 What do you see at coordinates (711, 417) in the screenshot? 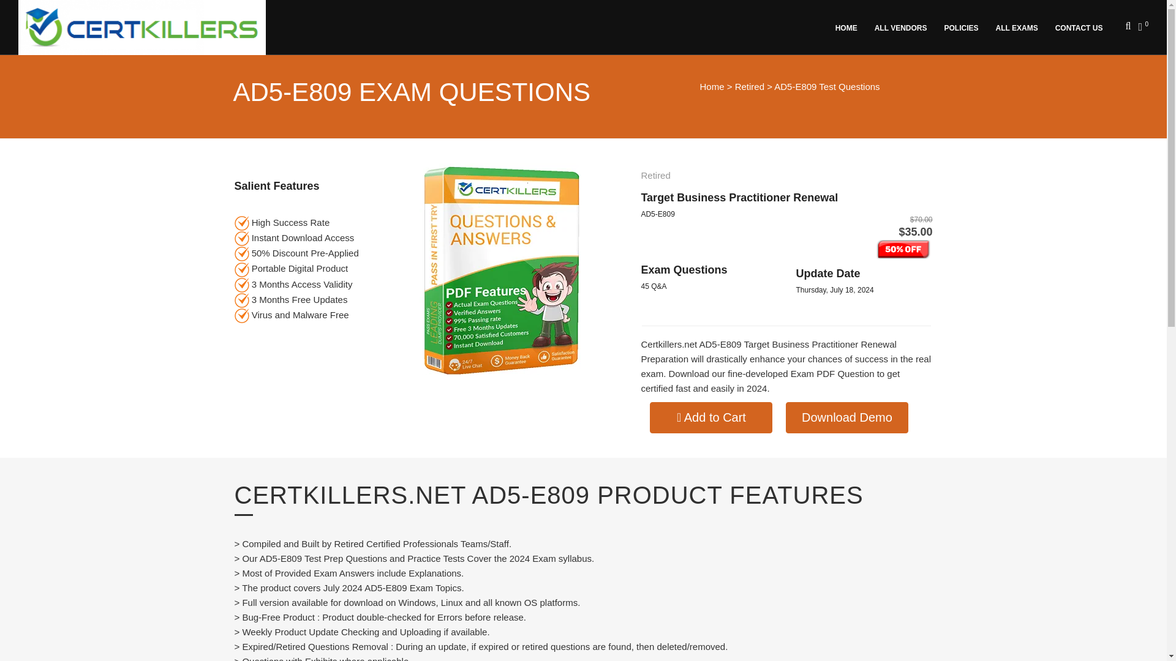
I see `Add to Cart` at bounding box center [711, 417].